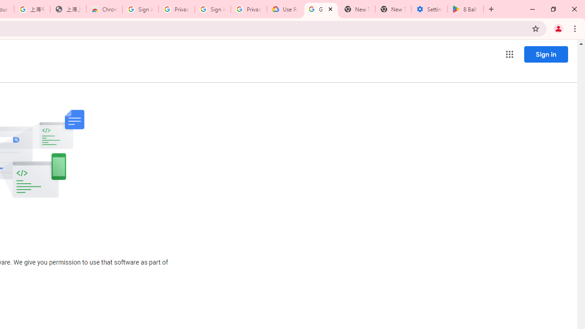  What do you see at coordinates (140, 9) in the screenshot?
I see `Sign in - Google Accounts` at bounding box center [140, 9].